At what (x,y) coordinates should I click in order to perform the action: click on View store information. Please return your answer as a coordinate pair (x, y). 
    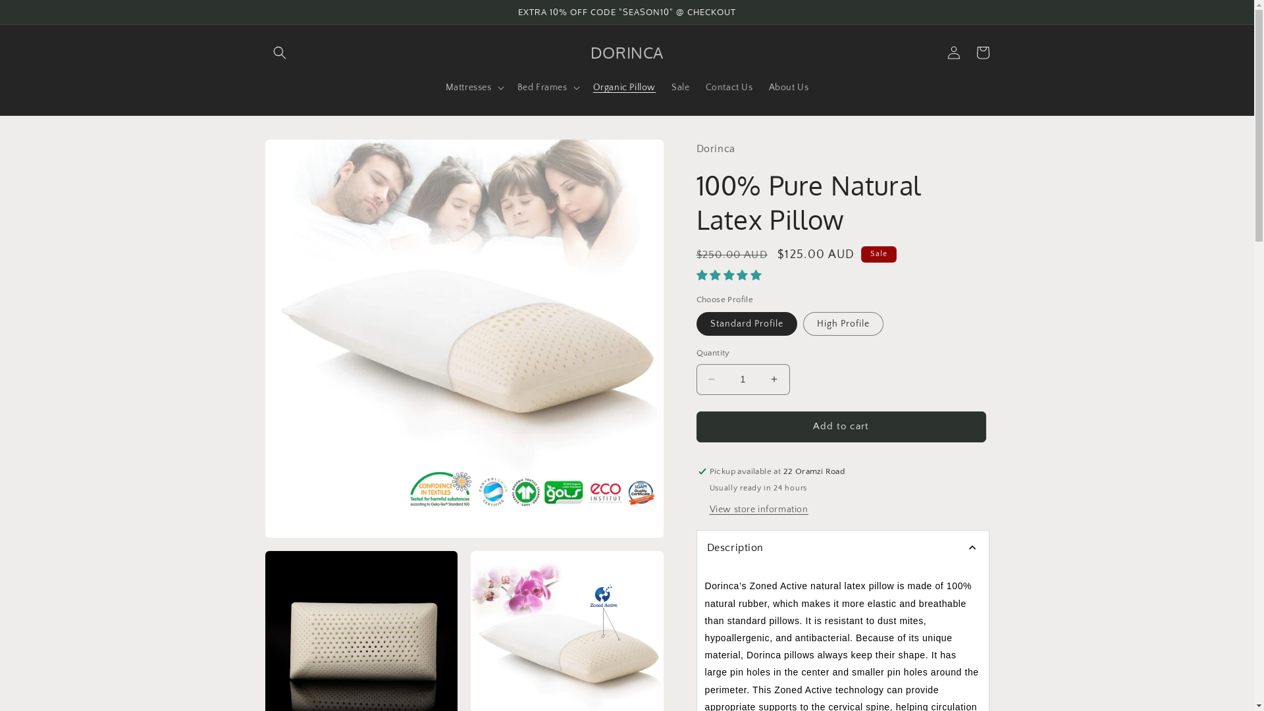
    Looking at the image, I should click on (759, 510).